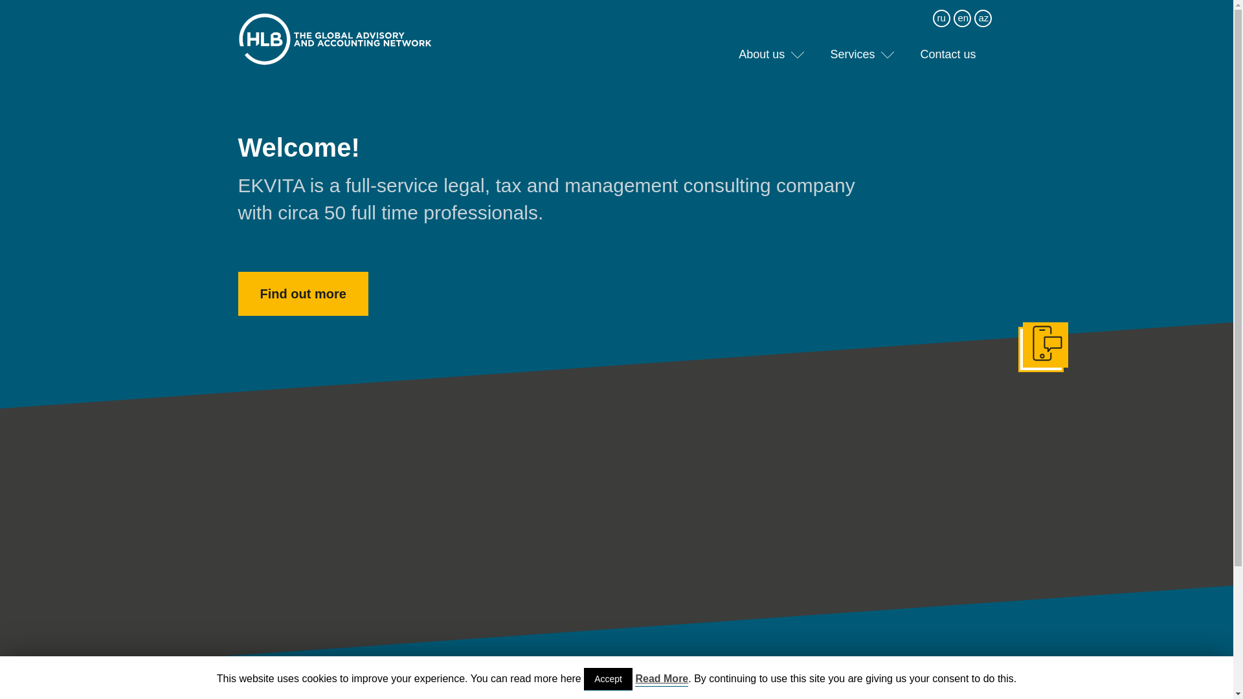  What do you see at coordinates (1040, 349) in the screenshot?
I see `Get in touch` at bounding box center [1040, 349].